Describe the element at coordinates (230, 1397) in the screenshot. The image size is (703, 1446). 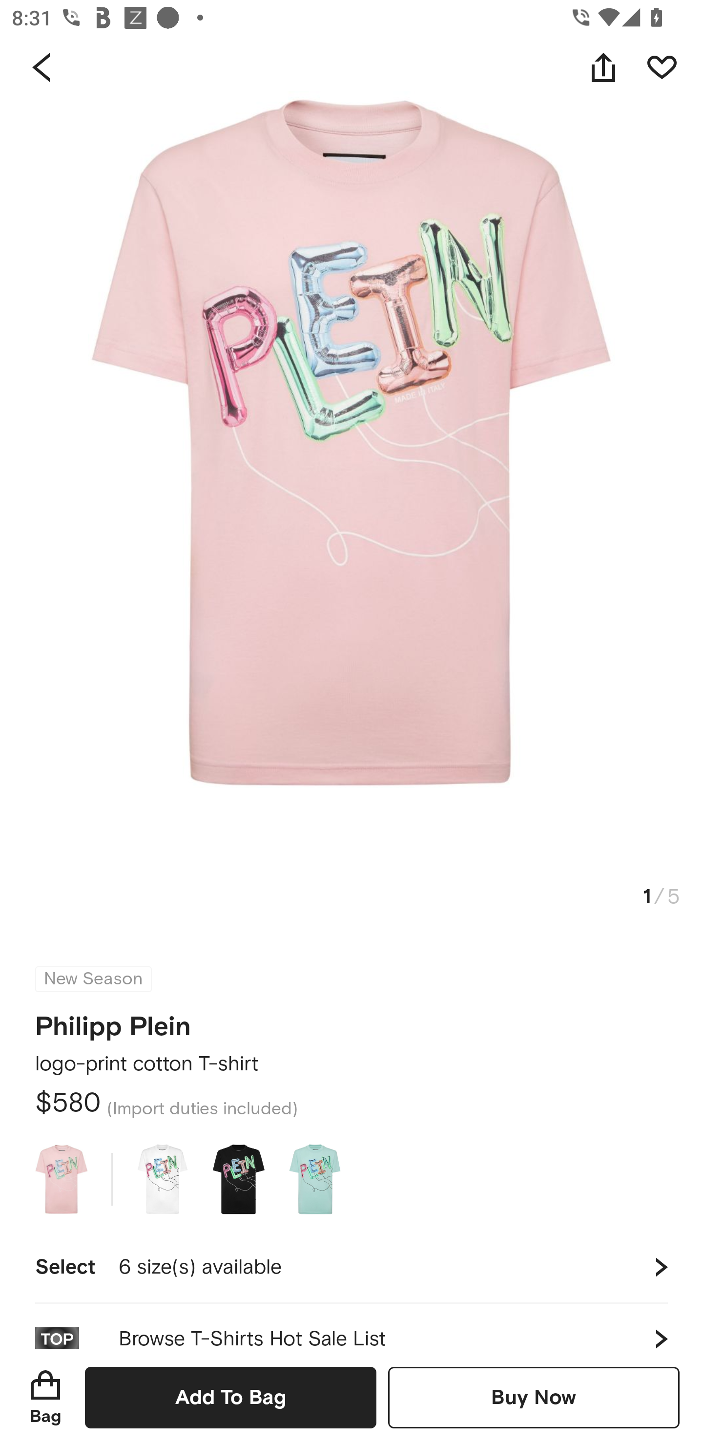
I see `Add To Bag` at that location.